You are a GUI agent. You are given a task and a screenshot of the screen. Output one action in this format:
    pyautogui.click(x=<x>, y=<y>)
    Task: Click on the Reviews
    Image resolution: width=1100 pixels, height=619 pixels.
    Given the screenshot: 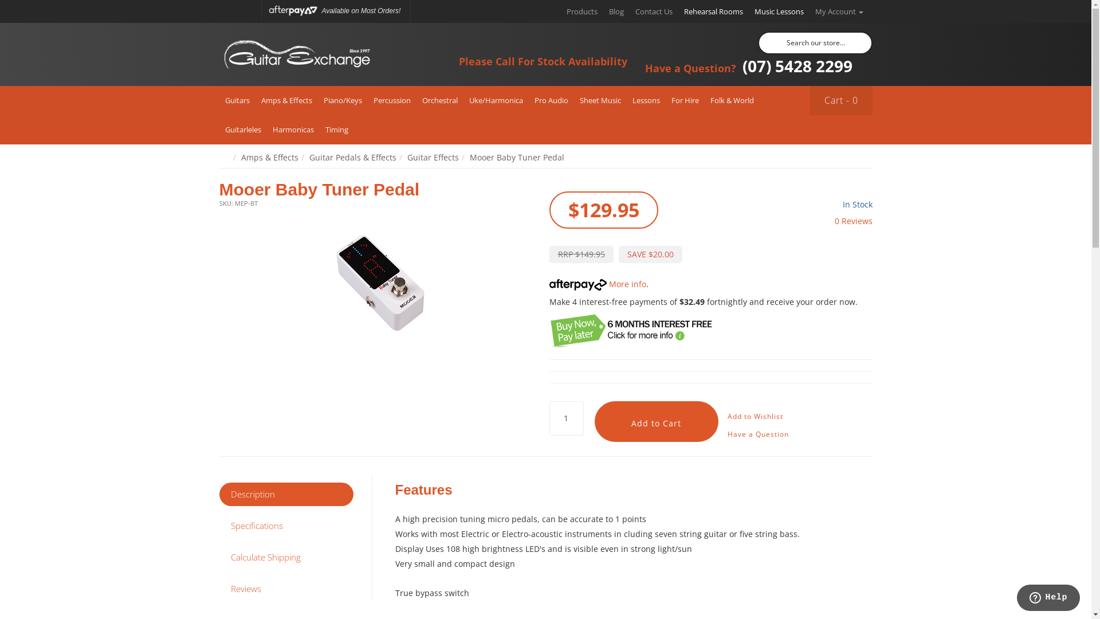 What is the action you would take?
    pyautogui.click(x=286, y=589)
    